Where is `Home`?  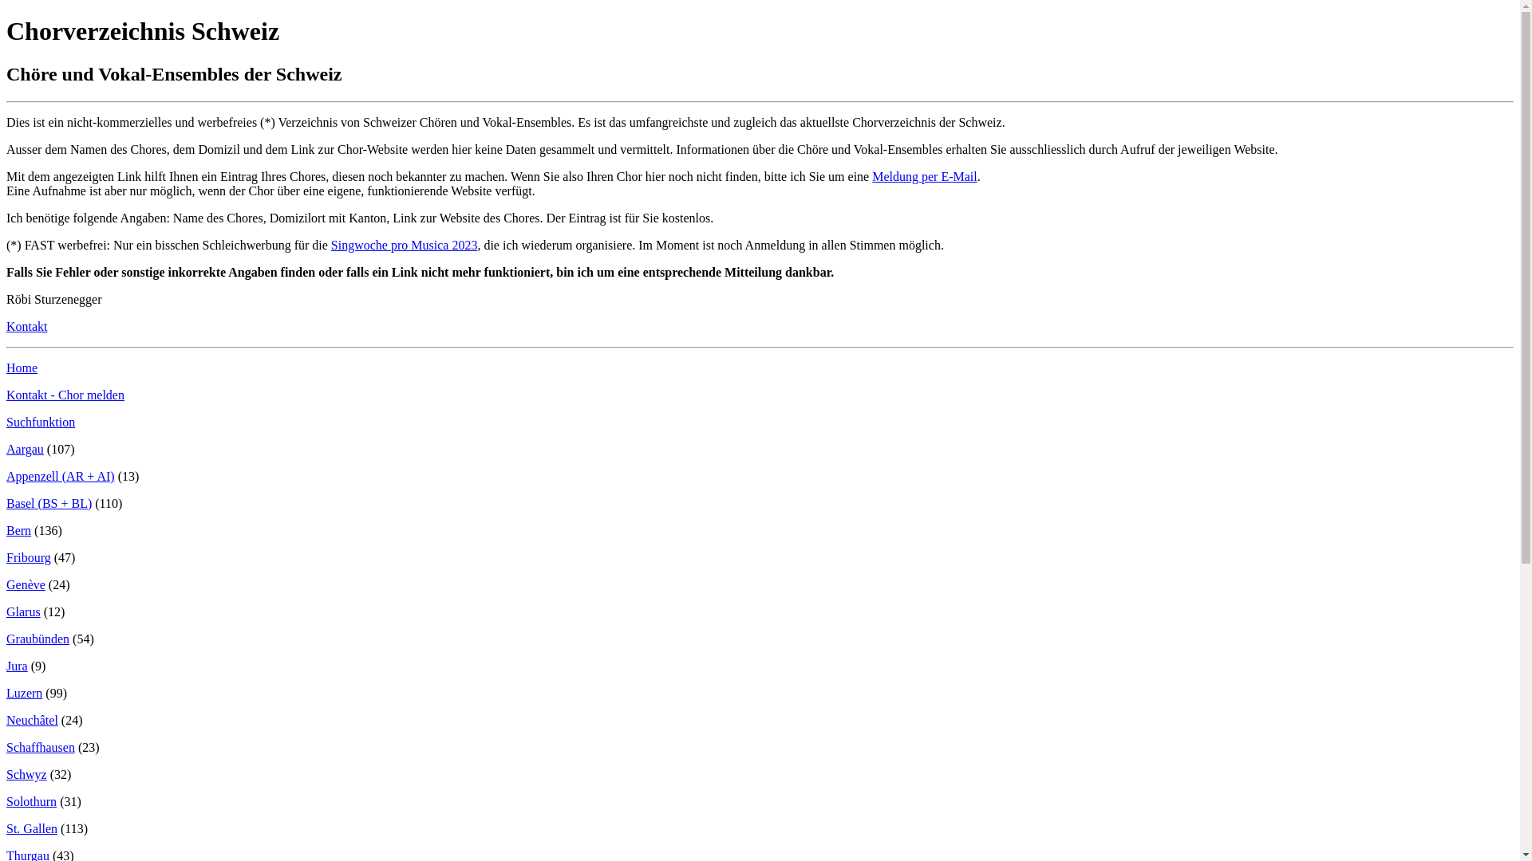
Home is located at coordinates (22, 368).